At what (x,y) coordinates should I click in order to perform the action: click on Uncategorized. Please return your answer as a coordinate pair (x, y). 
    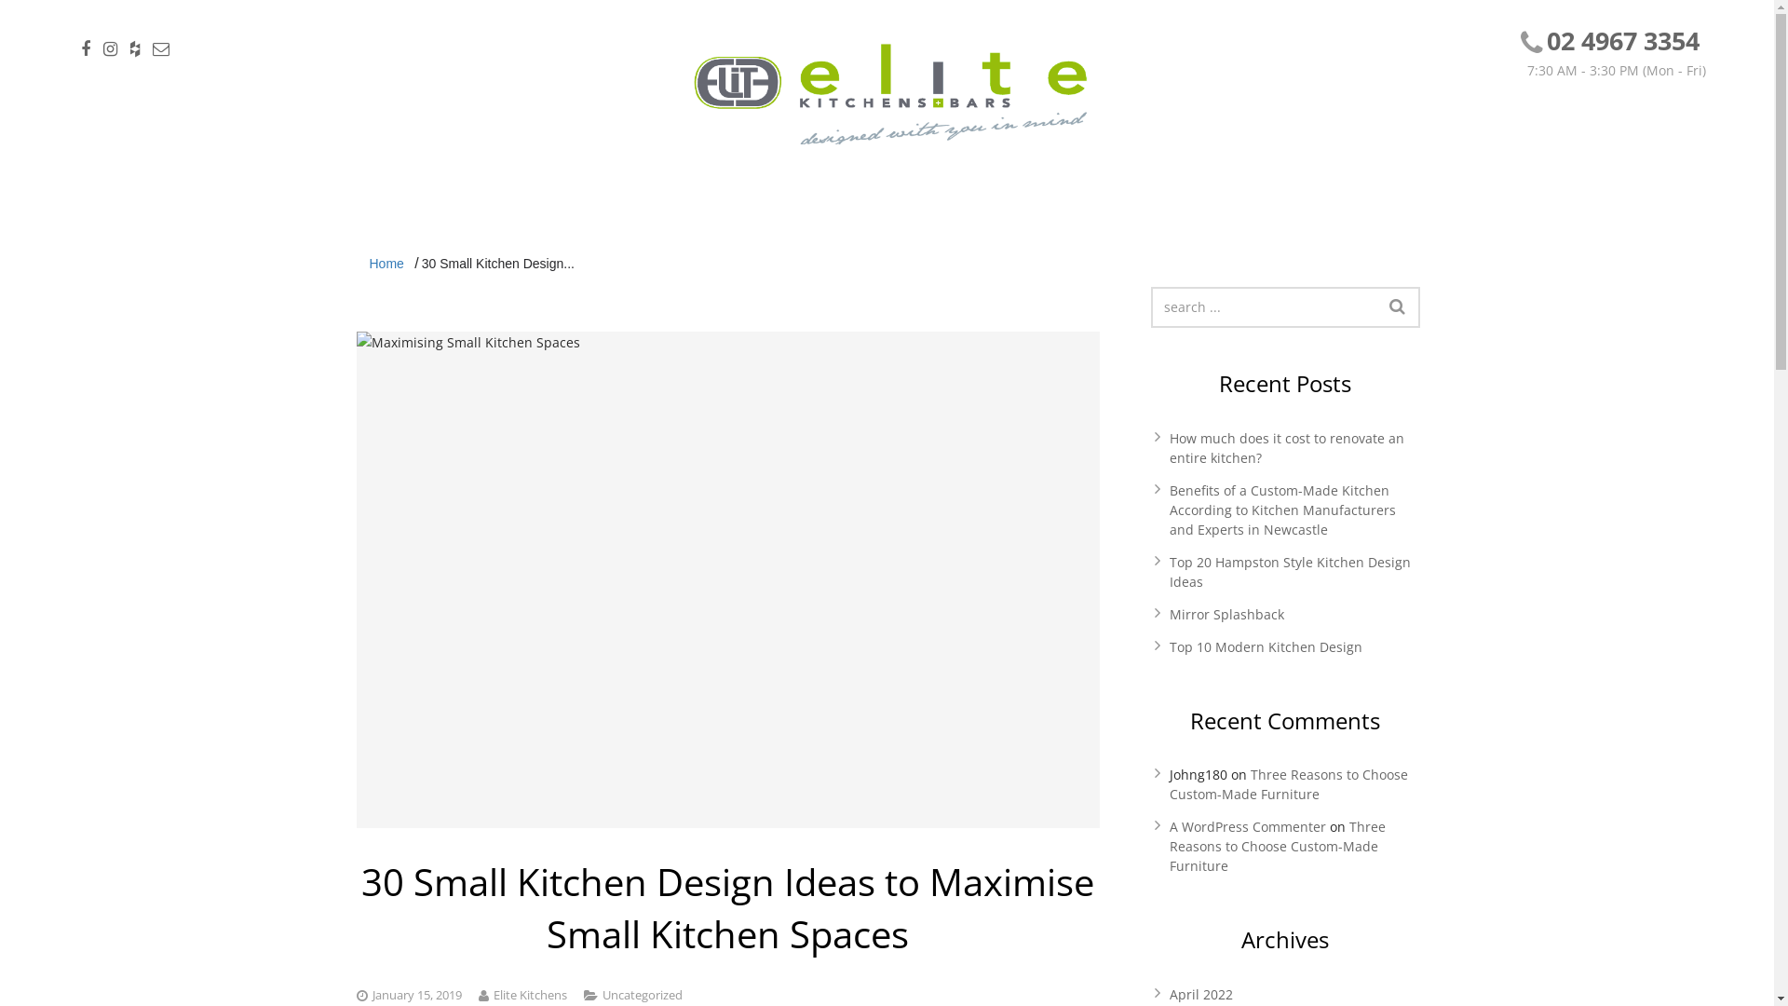
    Looking at the image, I should click on (642, 995).